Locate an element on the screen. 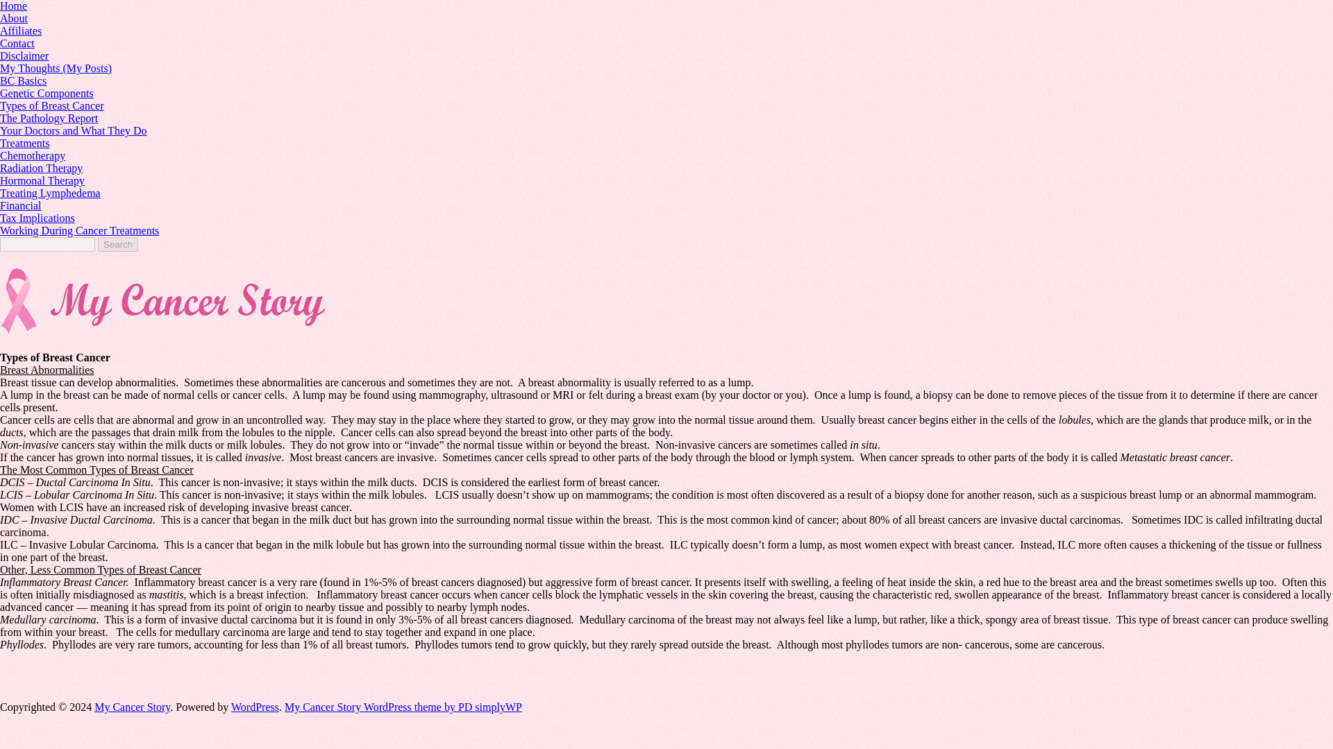 The width and height of the screenshot is (1333, 749). Treating Lymphedema is located at coordinates (50, 193).